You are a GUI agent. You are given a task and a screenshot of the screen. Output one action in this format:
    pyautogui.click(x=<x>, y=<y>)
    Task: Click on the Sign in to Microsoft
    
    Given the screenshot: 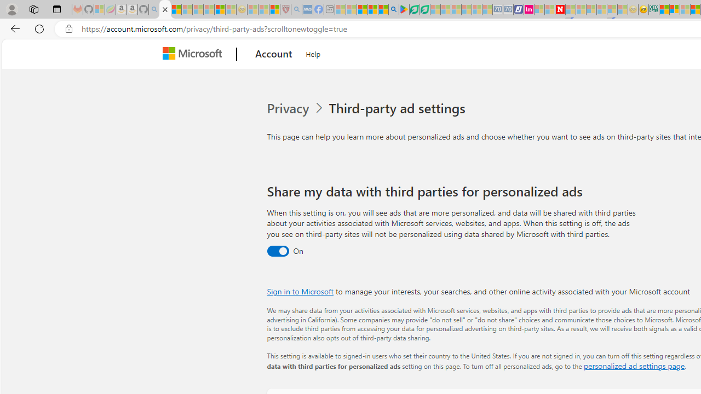 What is the action you would take?
    pyautogui.click(x=300, y=291)
    